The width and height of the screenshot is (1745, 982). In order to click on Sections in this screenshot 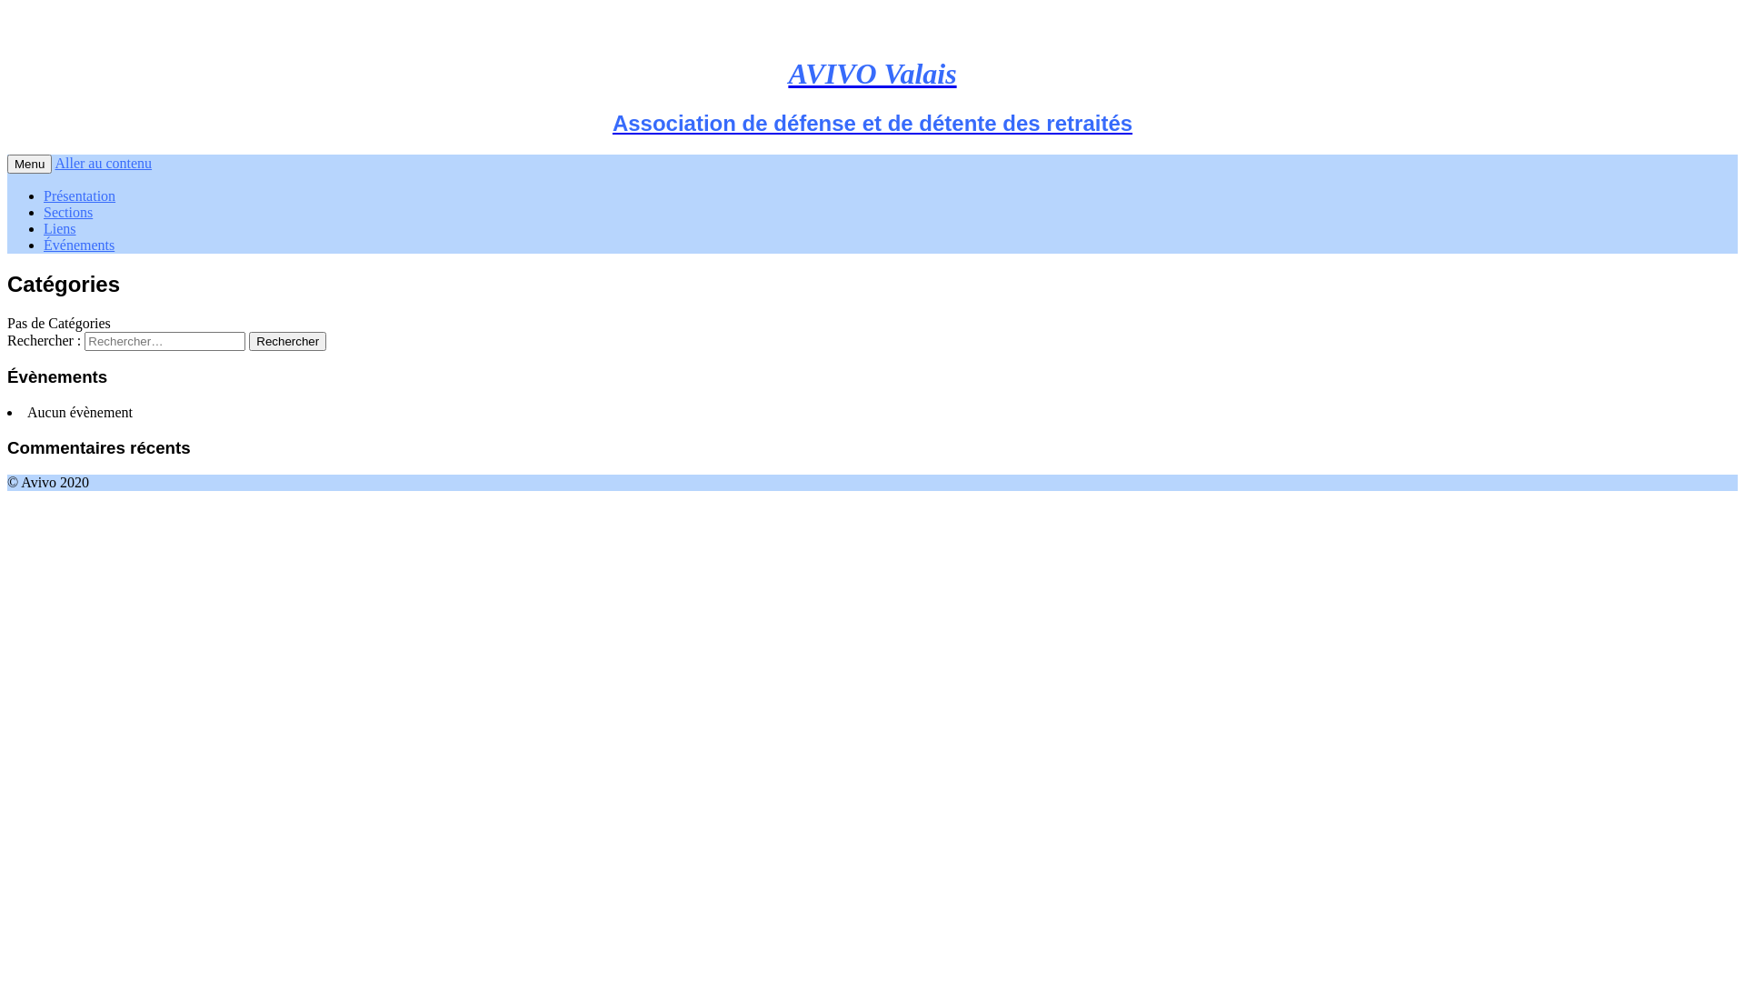, I will do `click(68, 213)`.